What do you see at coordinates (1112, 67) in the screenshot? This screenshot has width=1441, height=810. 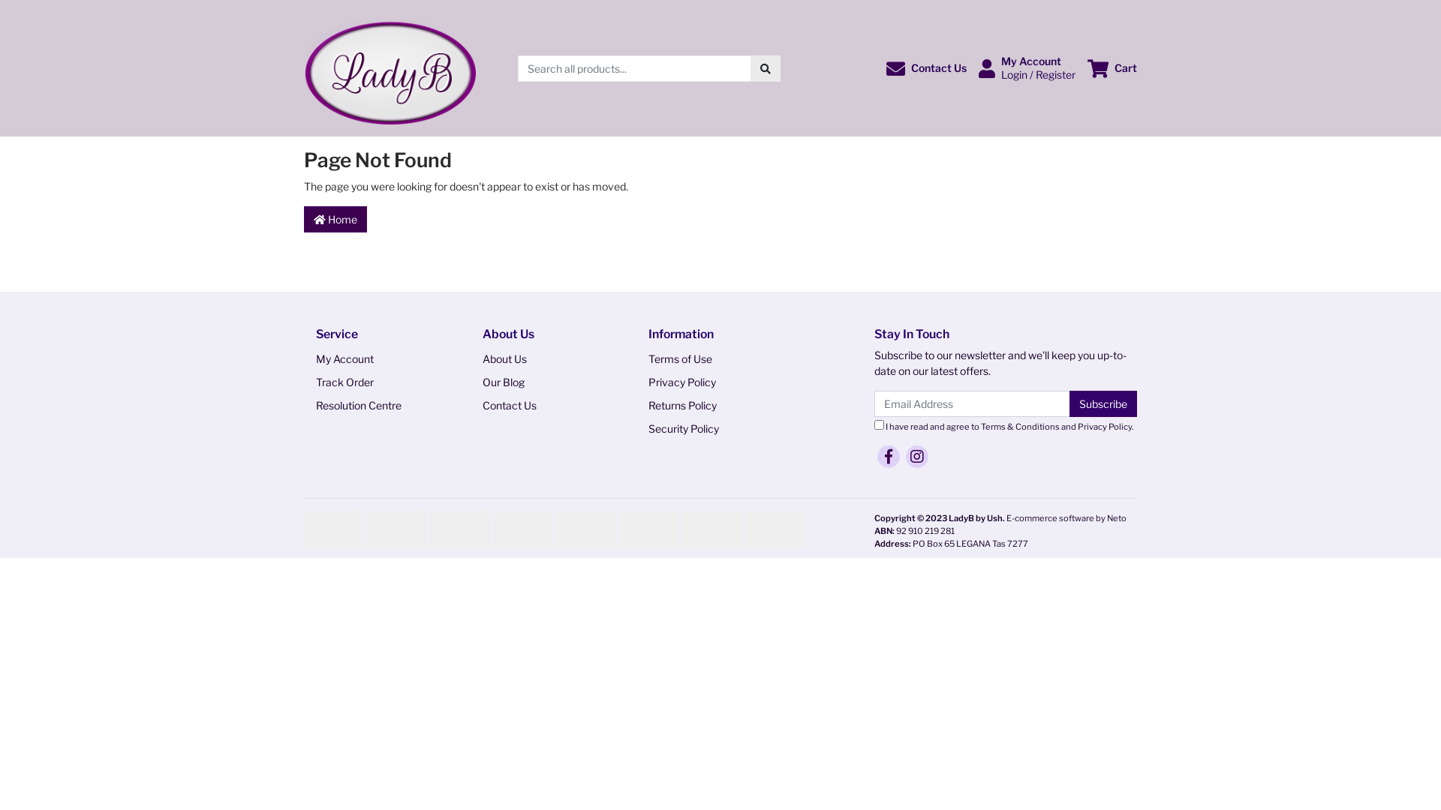 I see `Cart` at bounding box center [1112, 67].